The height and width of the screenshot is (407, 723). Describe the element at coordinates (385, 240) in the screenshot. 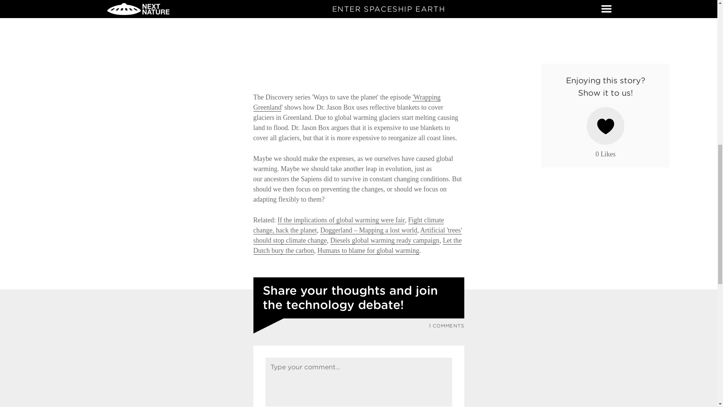

I see `diesels global warming ready campaign` at that location.